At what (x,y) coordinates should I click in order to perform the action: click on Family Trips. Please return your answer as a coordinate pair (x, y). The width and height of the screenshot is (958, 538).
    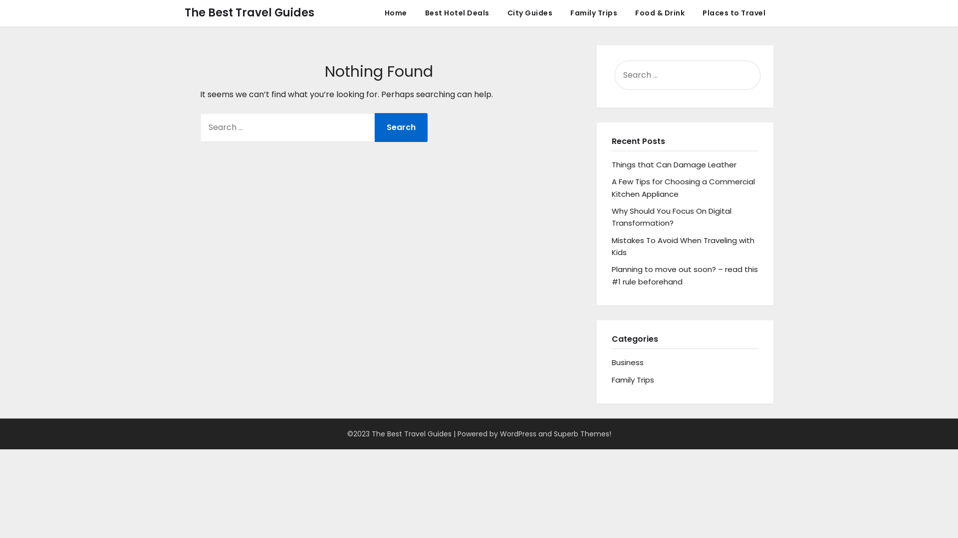
    Looking at the image, I should click on (594, 13).